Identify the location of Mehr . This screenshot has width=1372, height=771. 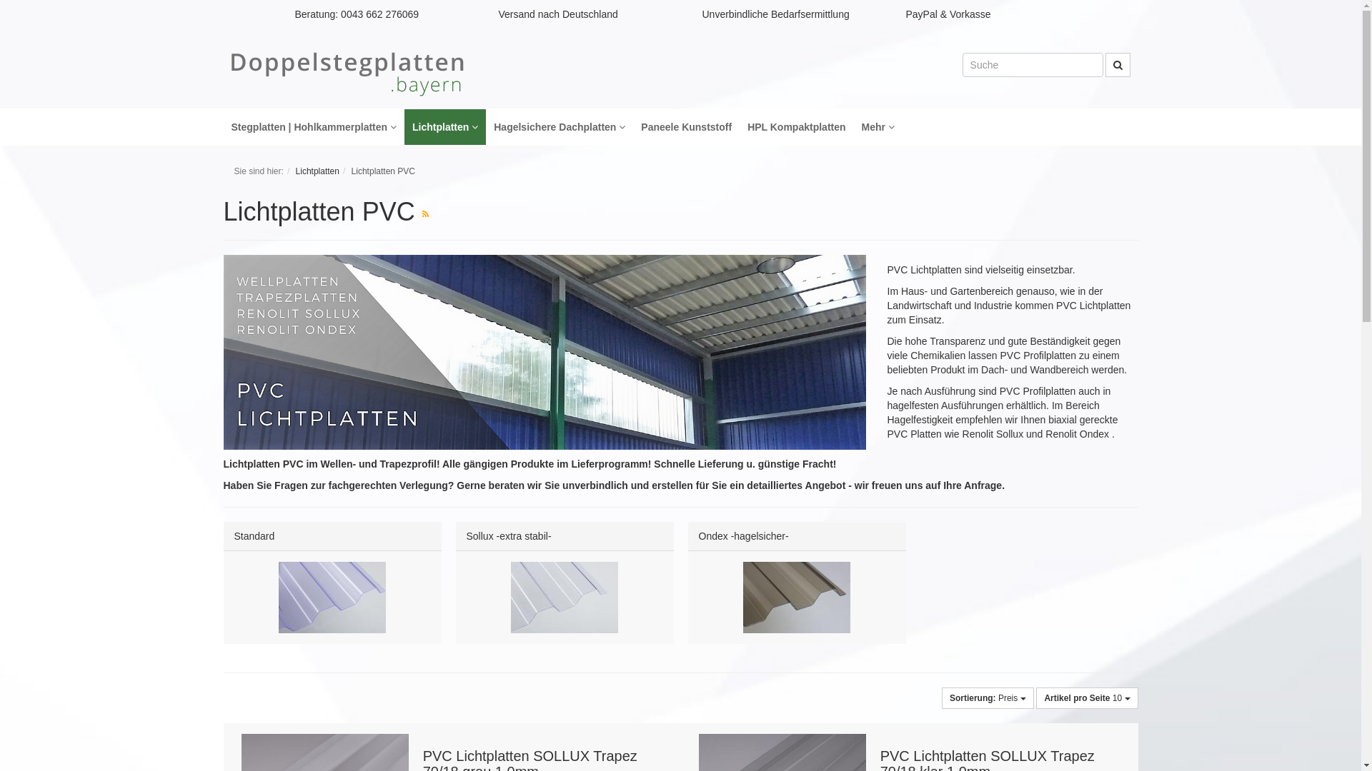
(878, 127).